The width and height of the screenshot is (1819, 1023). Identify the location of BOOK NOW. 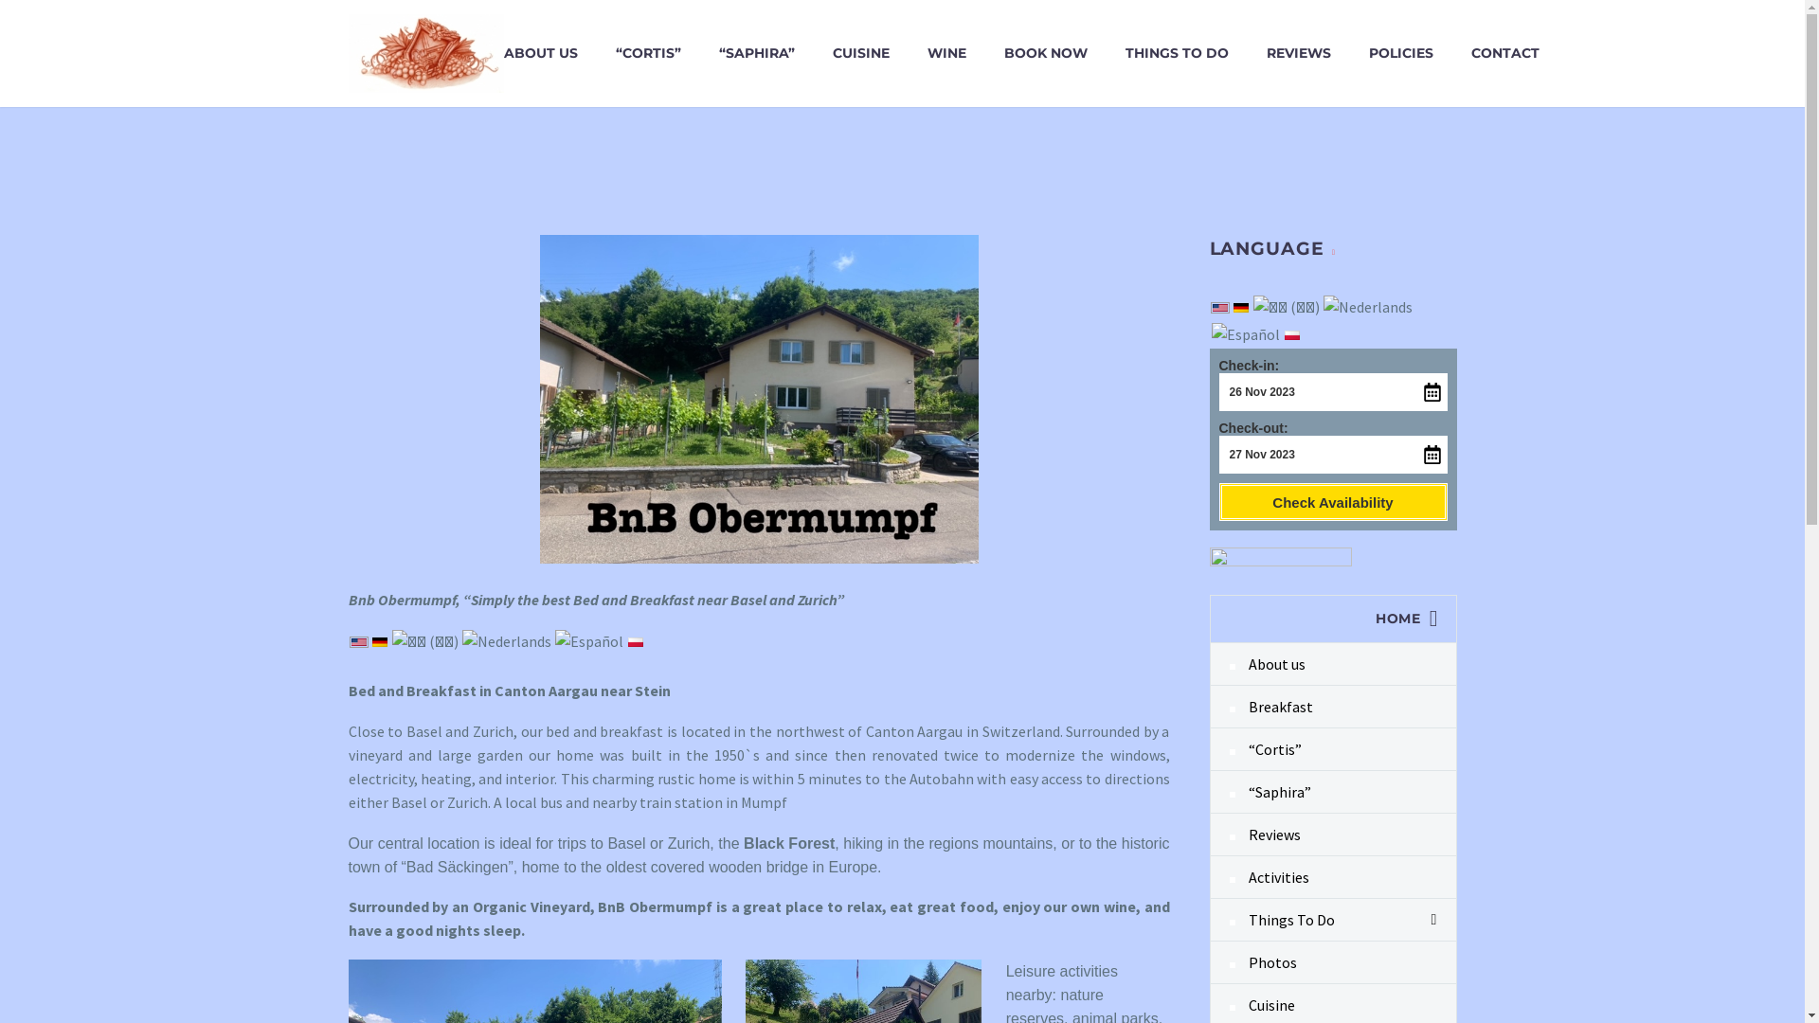
(1046, 53).